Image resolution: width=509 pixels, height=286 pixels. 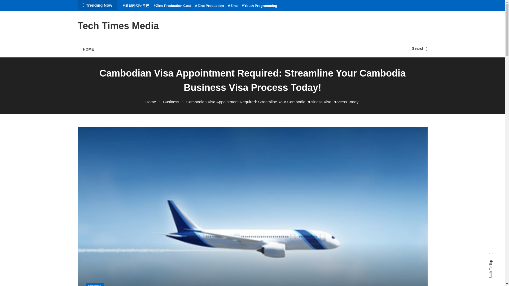 I want to click on Business, so click(x=94, y=284).